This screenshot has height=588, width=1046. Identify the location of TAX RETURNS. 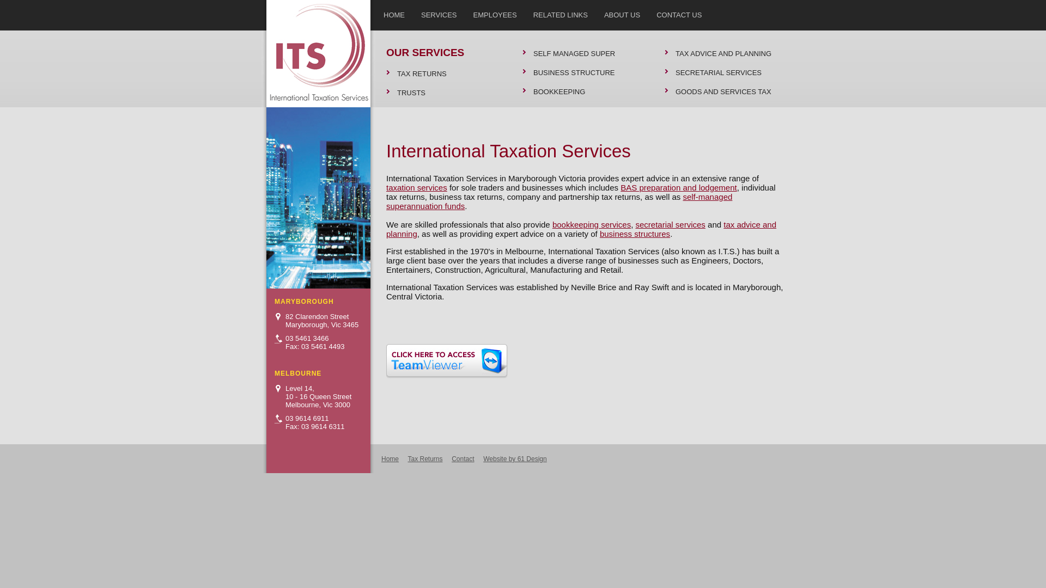
(446, 74).